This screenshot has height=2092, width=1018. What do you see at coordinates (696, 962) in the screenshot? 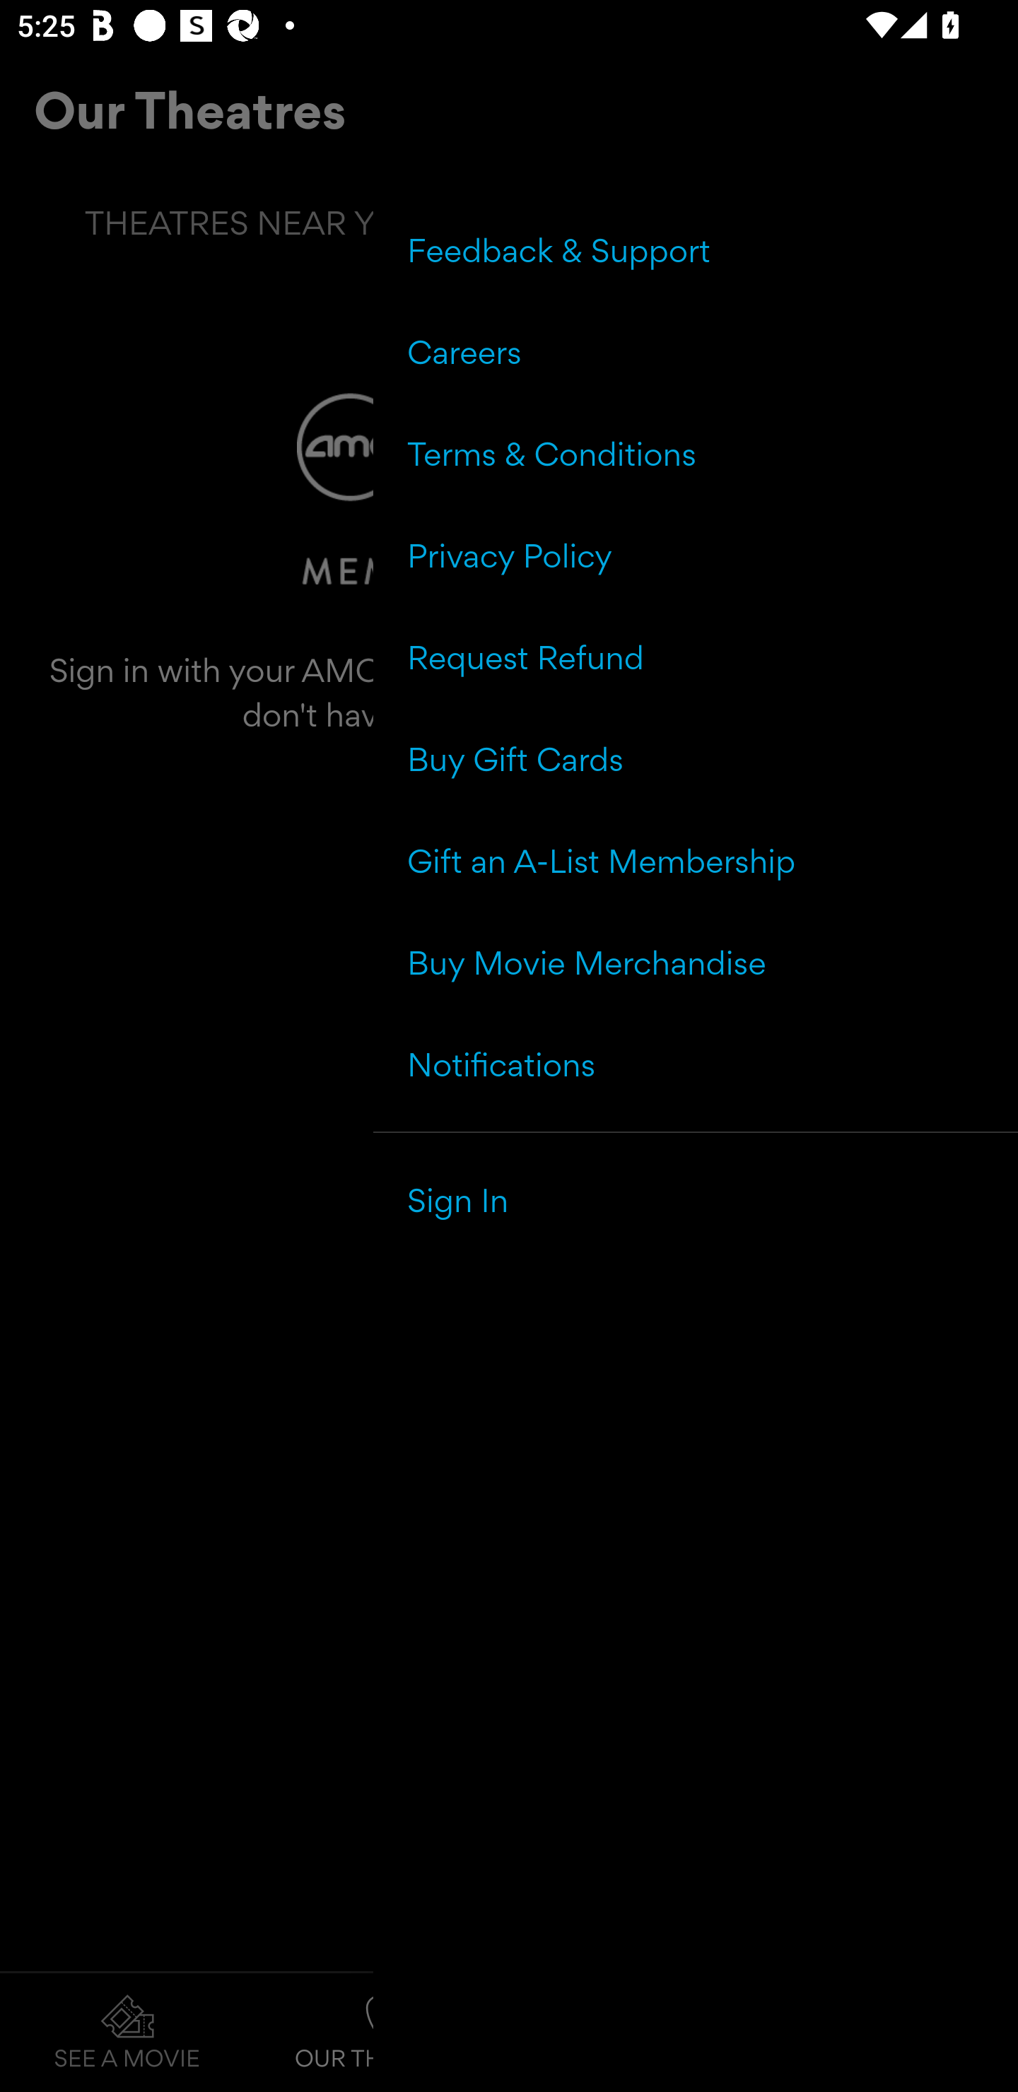
I see `Buy Movie Merchandise` at bounding box center [696, 962].